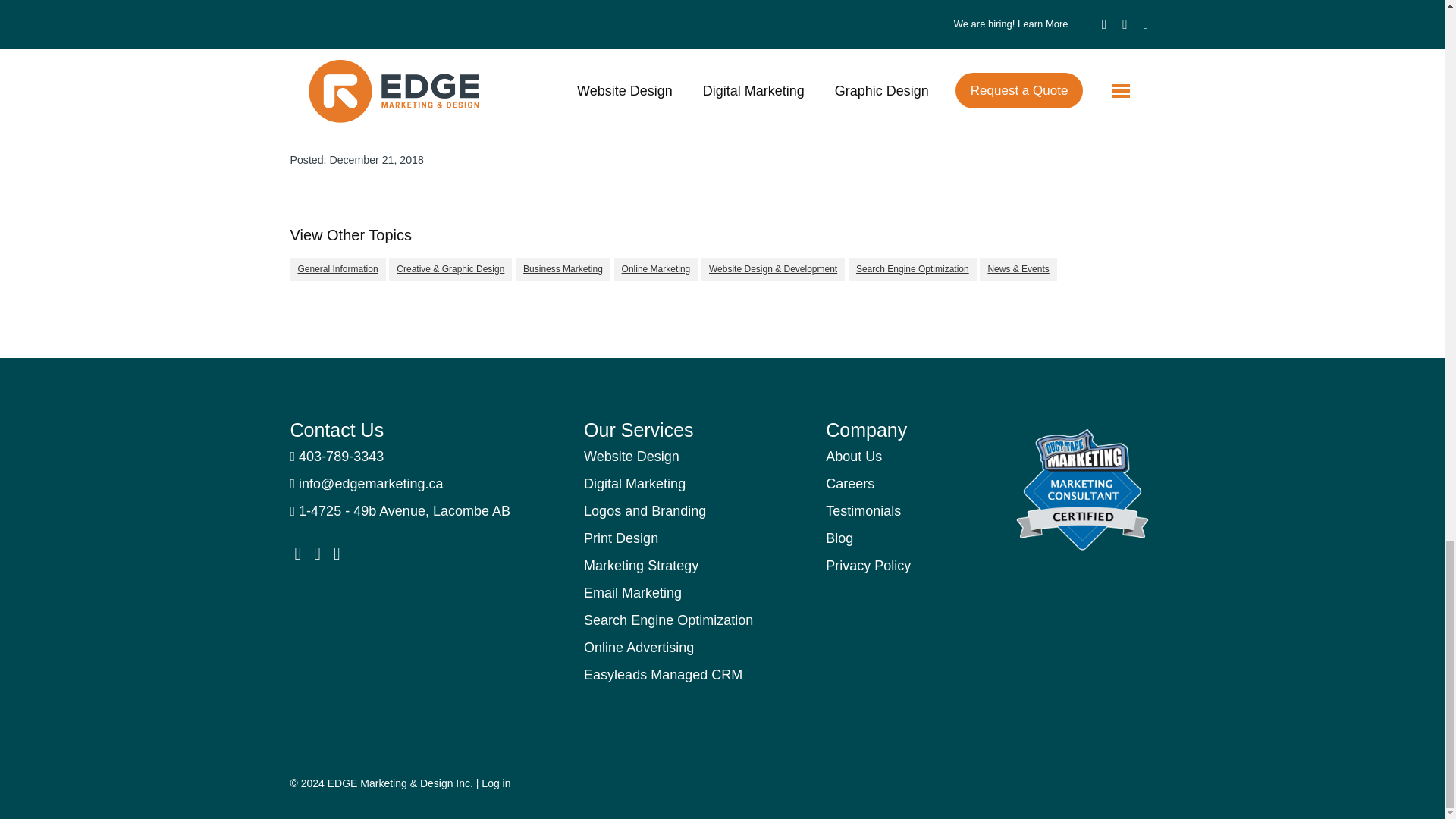 Image resolution: width=1456 pixels, height=819 pixels. I want to click on Online Marketing, so click(657, 268).